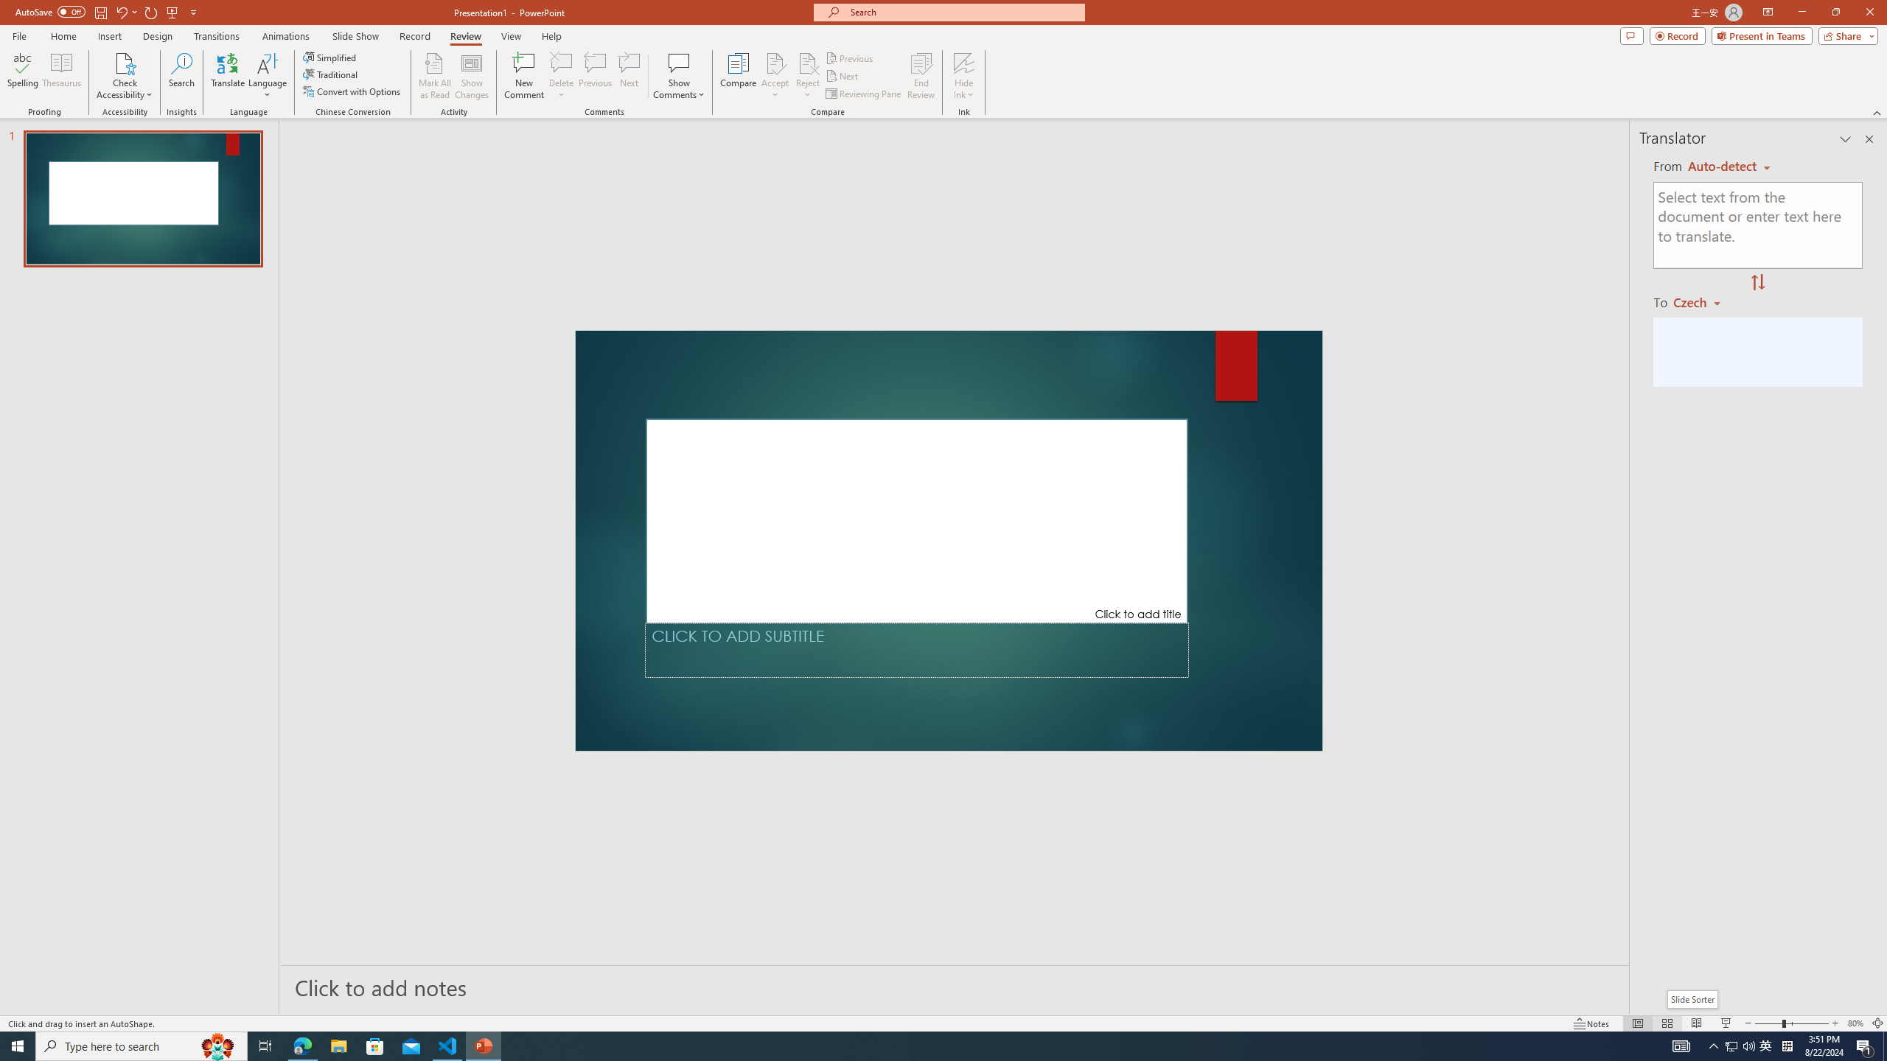 This screenshot has width=1887, height=1061. What do you see at coordinates (963, 12) in the screenshot?
I see `Microsoft search` at bounding box center [963, 12].